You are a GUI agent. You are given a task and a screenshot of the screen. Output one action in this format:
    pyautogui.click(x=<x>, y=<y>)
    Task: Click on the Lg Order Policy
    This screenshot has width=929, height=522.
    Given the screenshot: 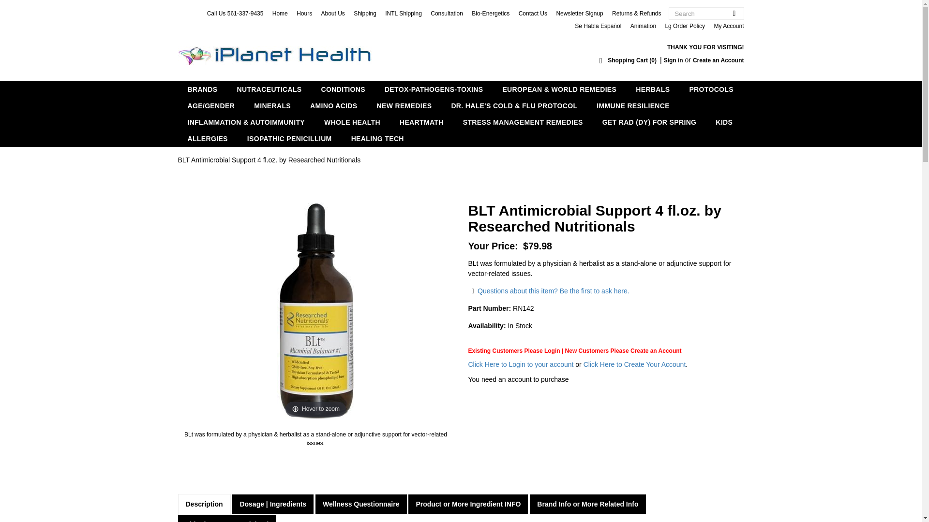 What is the action you would take?
    pyautogui.click(x=685, y=26)
    